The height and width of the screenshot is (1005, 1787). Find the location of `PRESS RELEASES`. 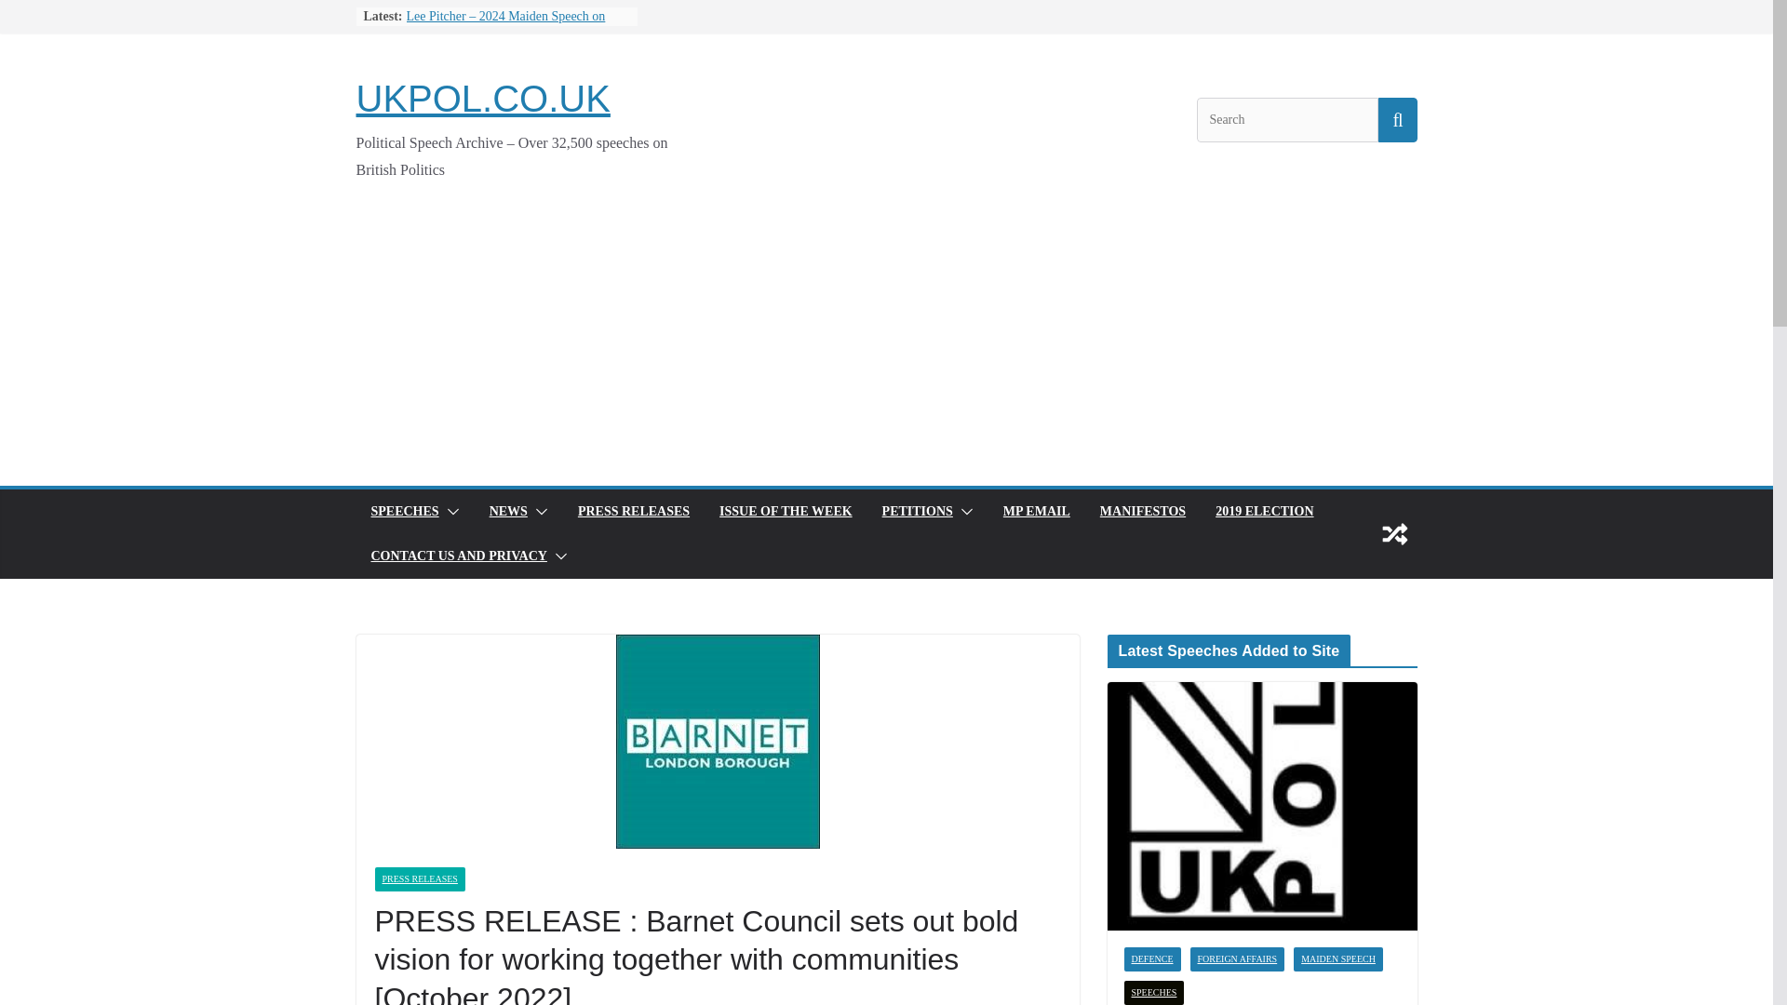

PRESS RELEASES is located at coordinates (633, 511).